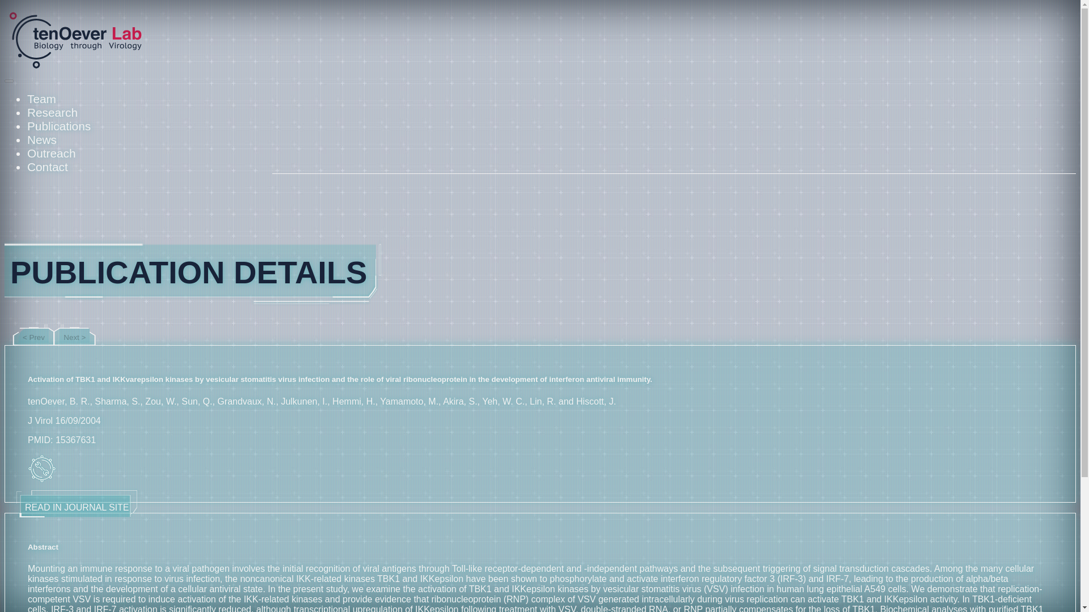 Image resolution: width=1089 pixels, height=612 pixels. Describe the element at coordinates (48, 167) in the screenshot. I see `Contact` at that location.